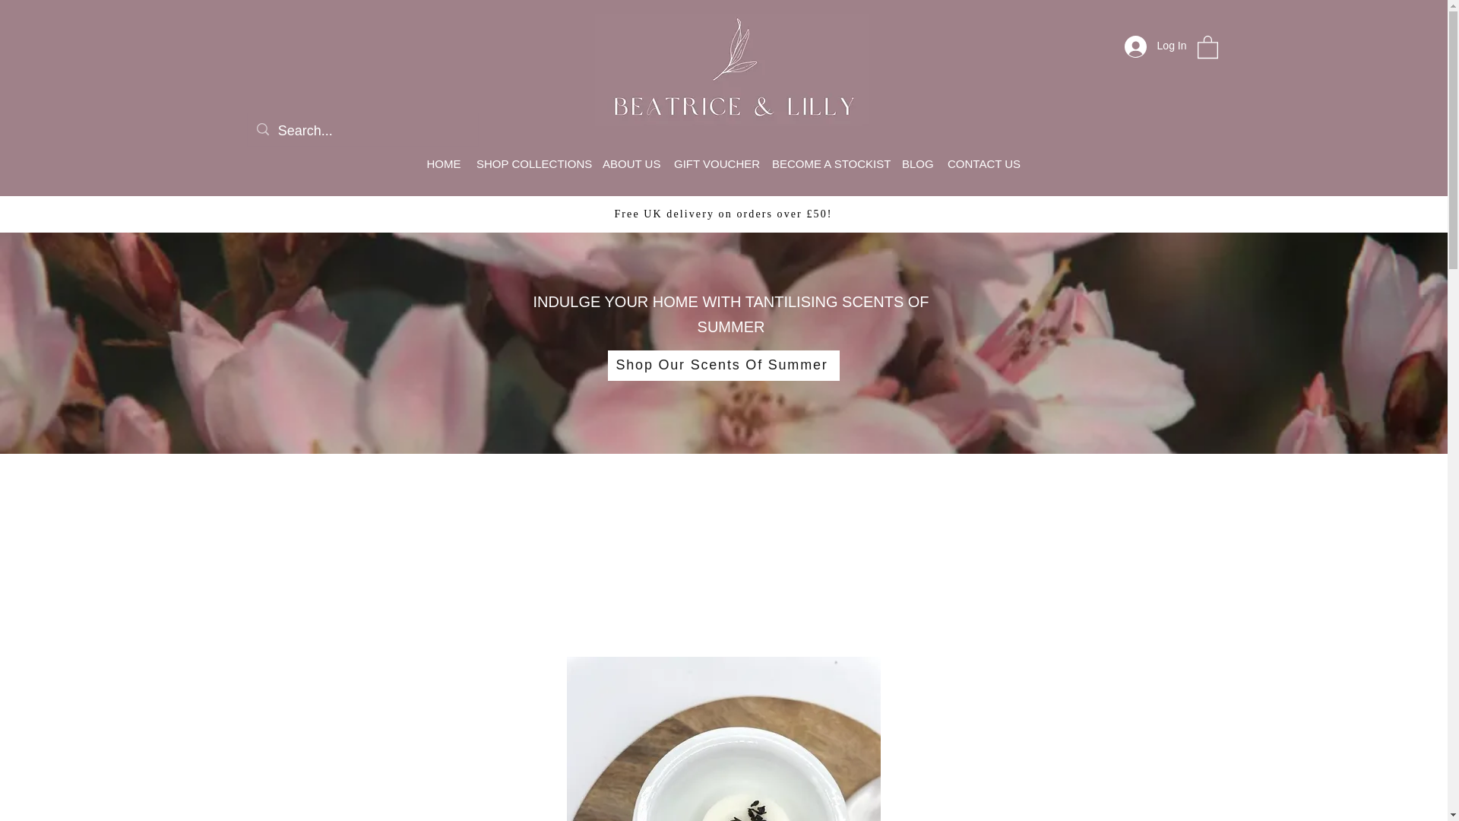  Describe the element at coordinates (723, 366) in the screenshot. I see `Shop Our Scents Of Summer` at that location.